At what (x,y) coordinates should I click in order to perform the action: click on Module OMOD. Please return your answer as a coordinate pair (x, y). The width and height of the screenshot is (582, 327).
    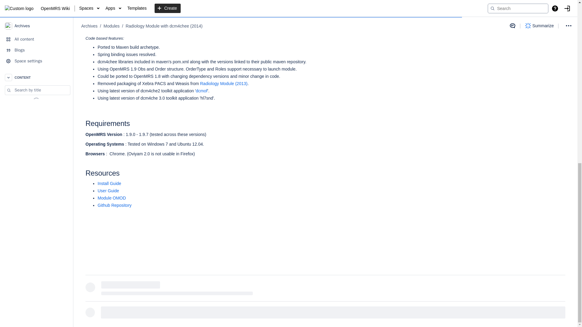
    Looking at the image, I should click on (112, 198).